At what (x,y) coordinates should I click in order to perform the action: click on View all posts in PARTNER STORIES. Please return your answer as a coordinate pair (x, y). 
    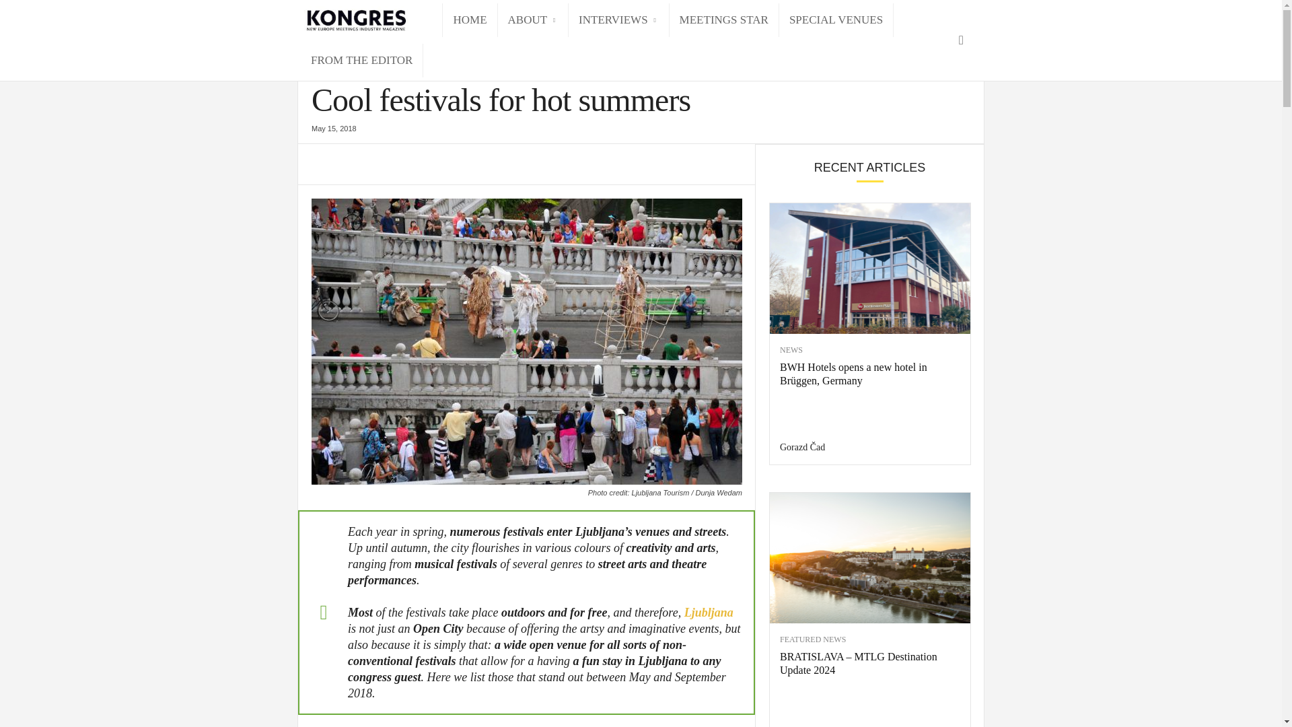
    Looking at the image, I should click on (373, 55).